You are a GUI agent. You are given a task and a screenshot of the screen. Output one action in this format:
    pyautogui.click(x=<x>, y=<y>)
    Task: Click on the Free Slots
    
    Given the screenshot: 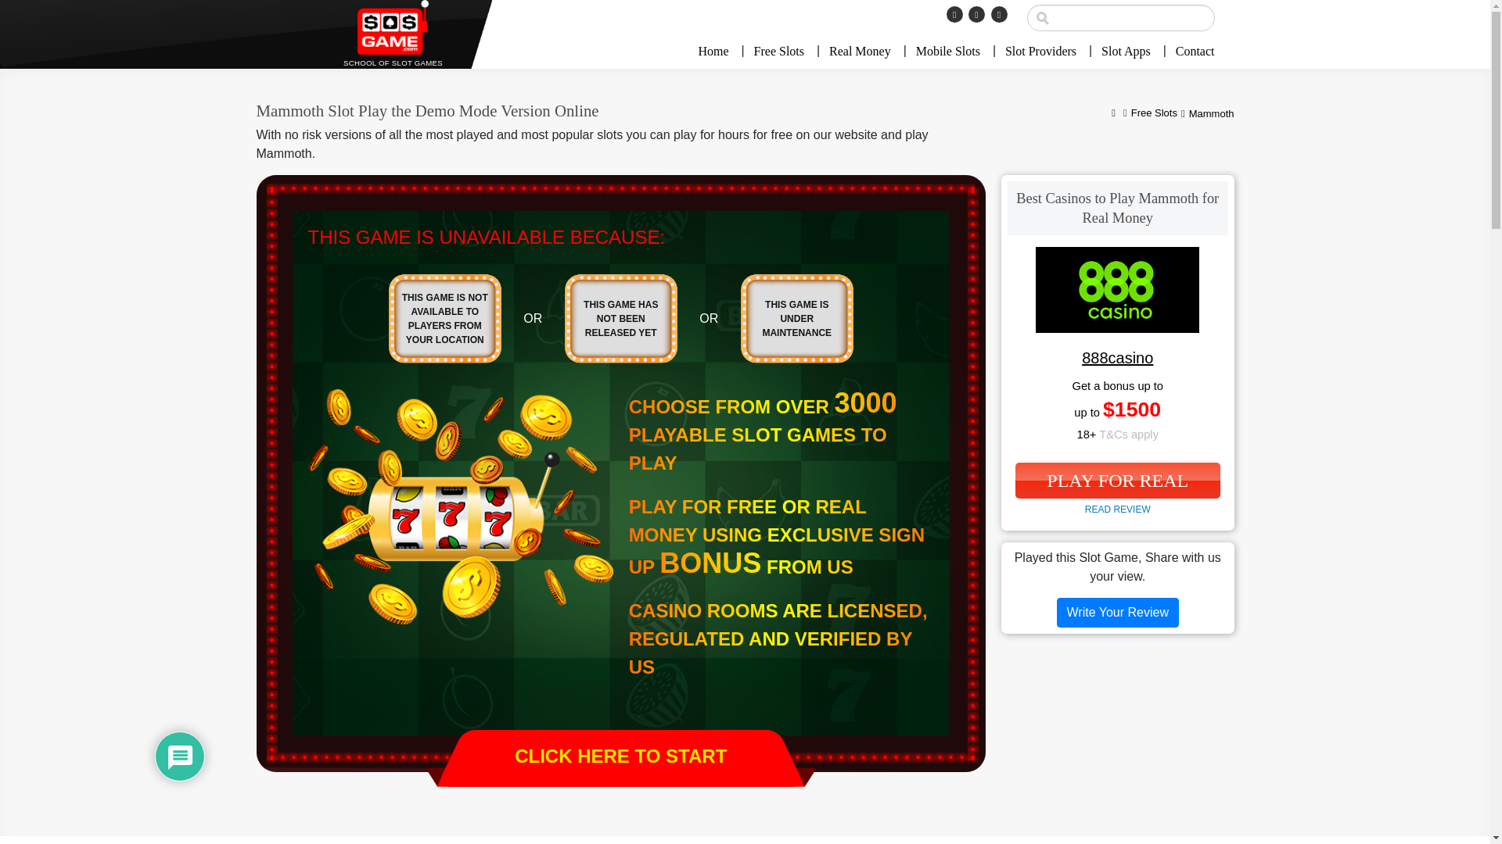 What is the action you would take?
    pyautogui.click(x=779, y=52)
    